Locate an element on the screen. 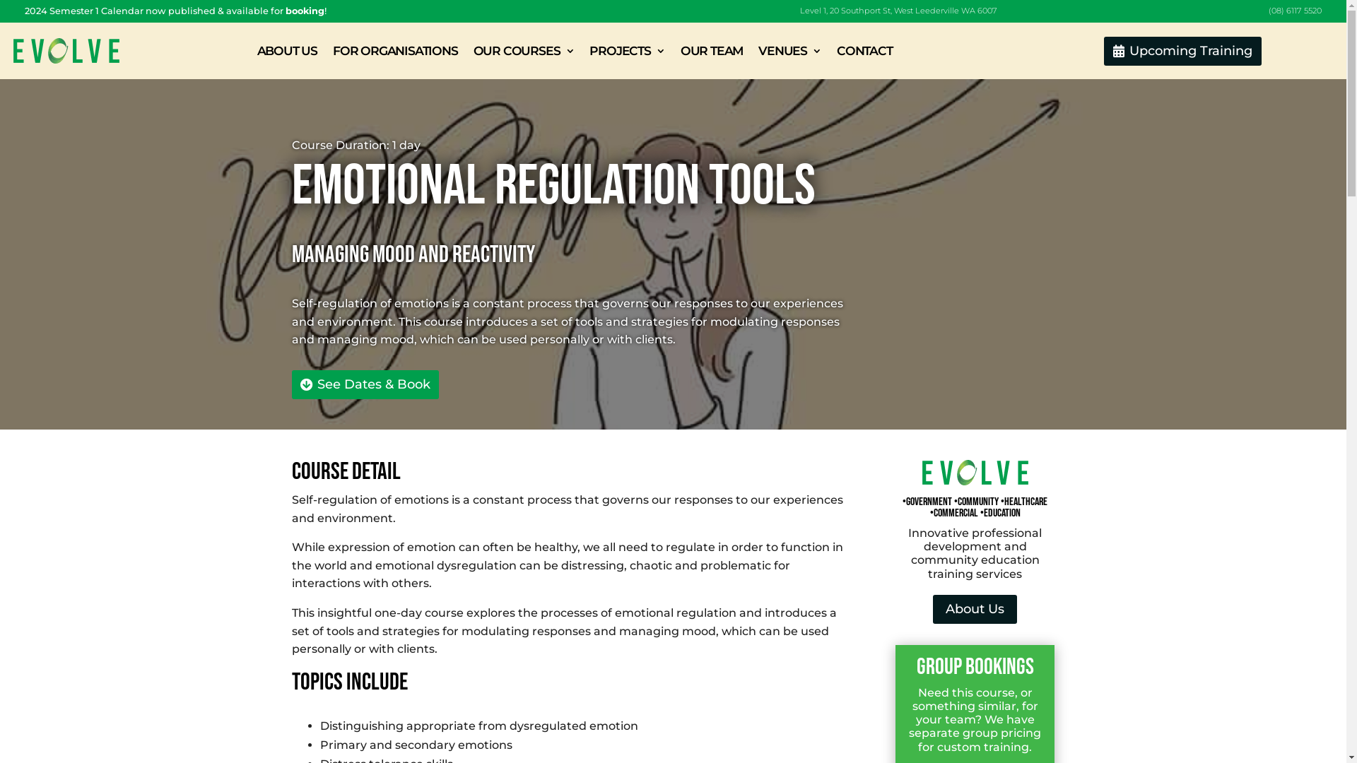  About Us is located at coordinates (975, 609).